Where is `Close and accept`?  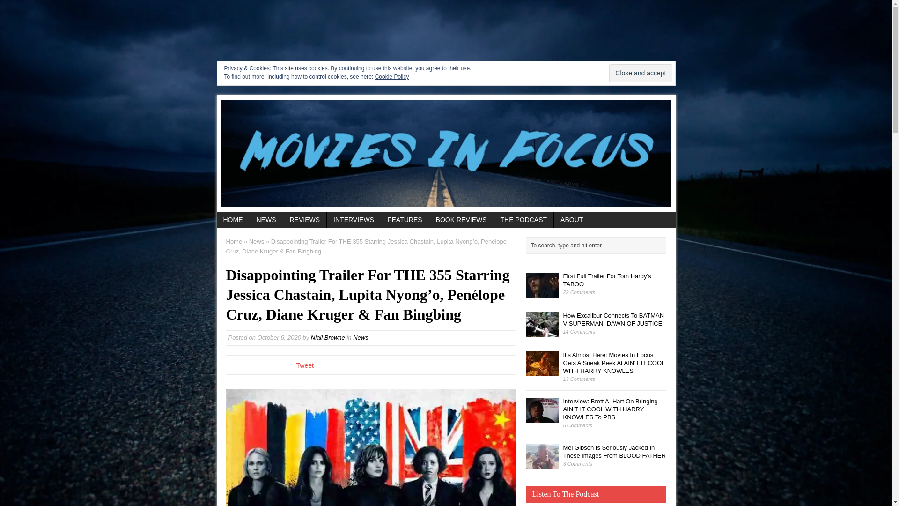
Close and accept is located at coordinates (641, 73).